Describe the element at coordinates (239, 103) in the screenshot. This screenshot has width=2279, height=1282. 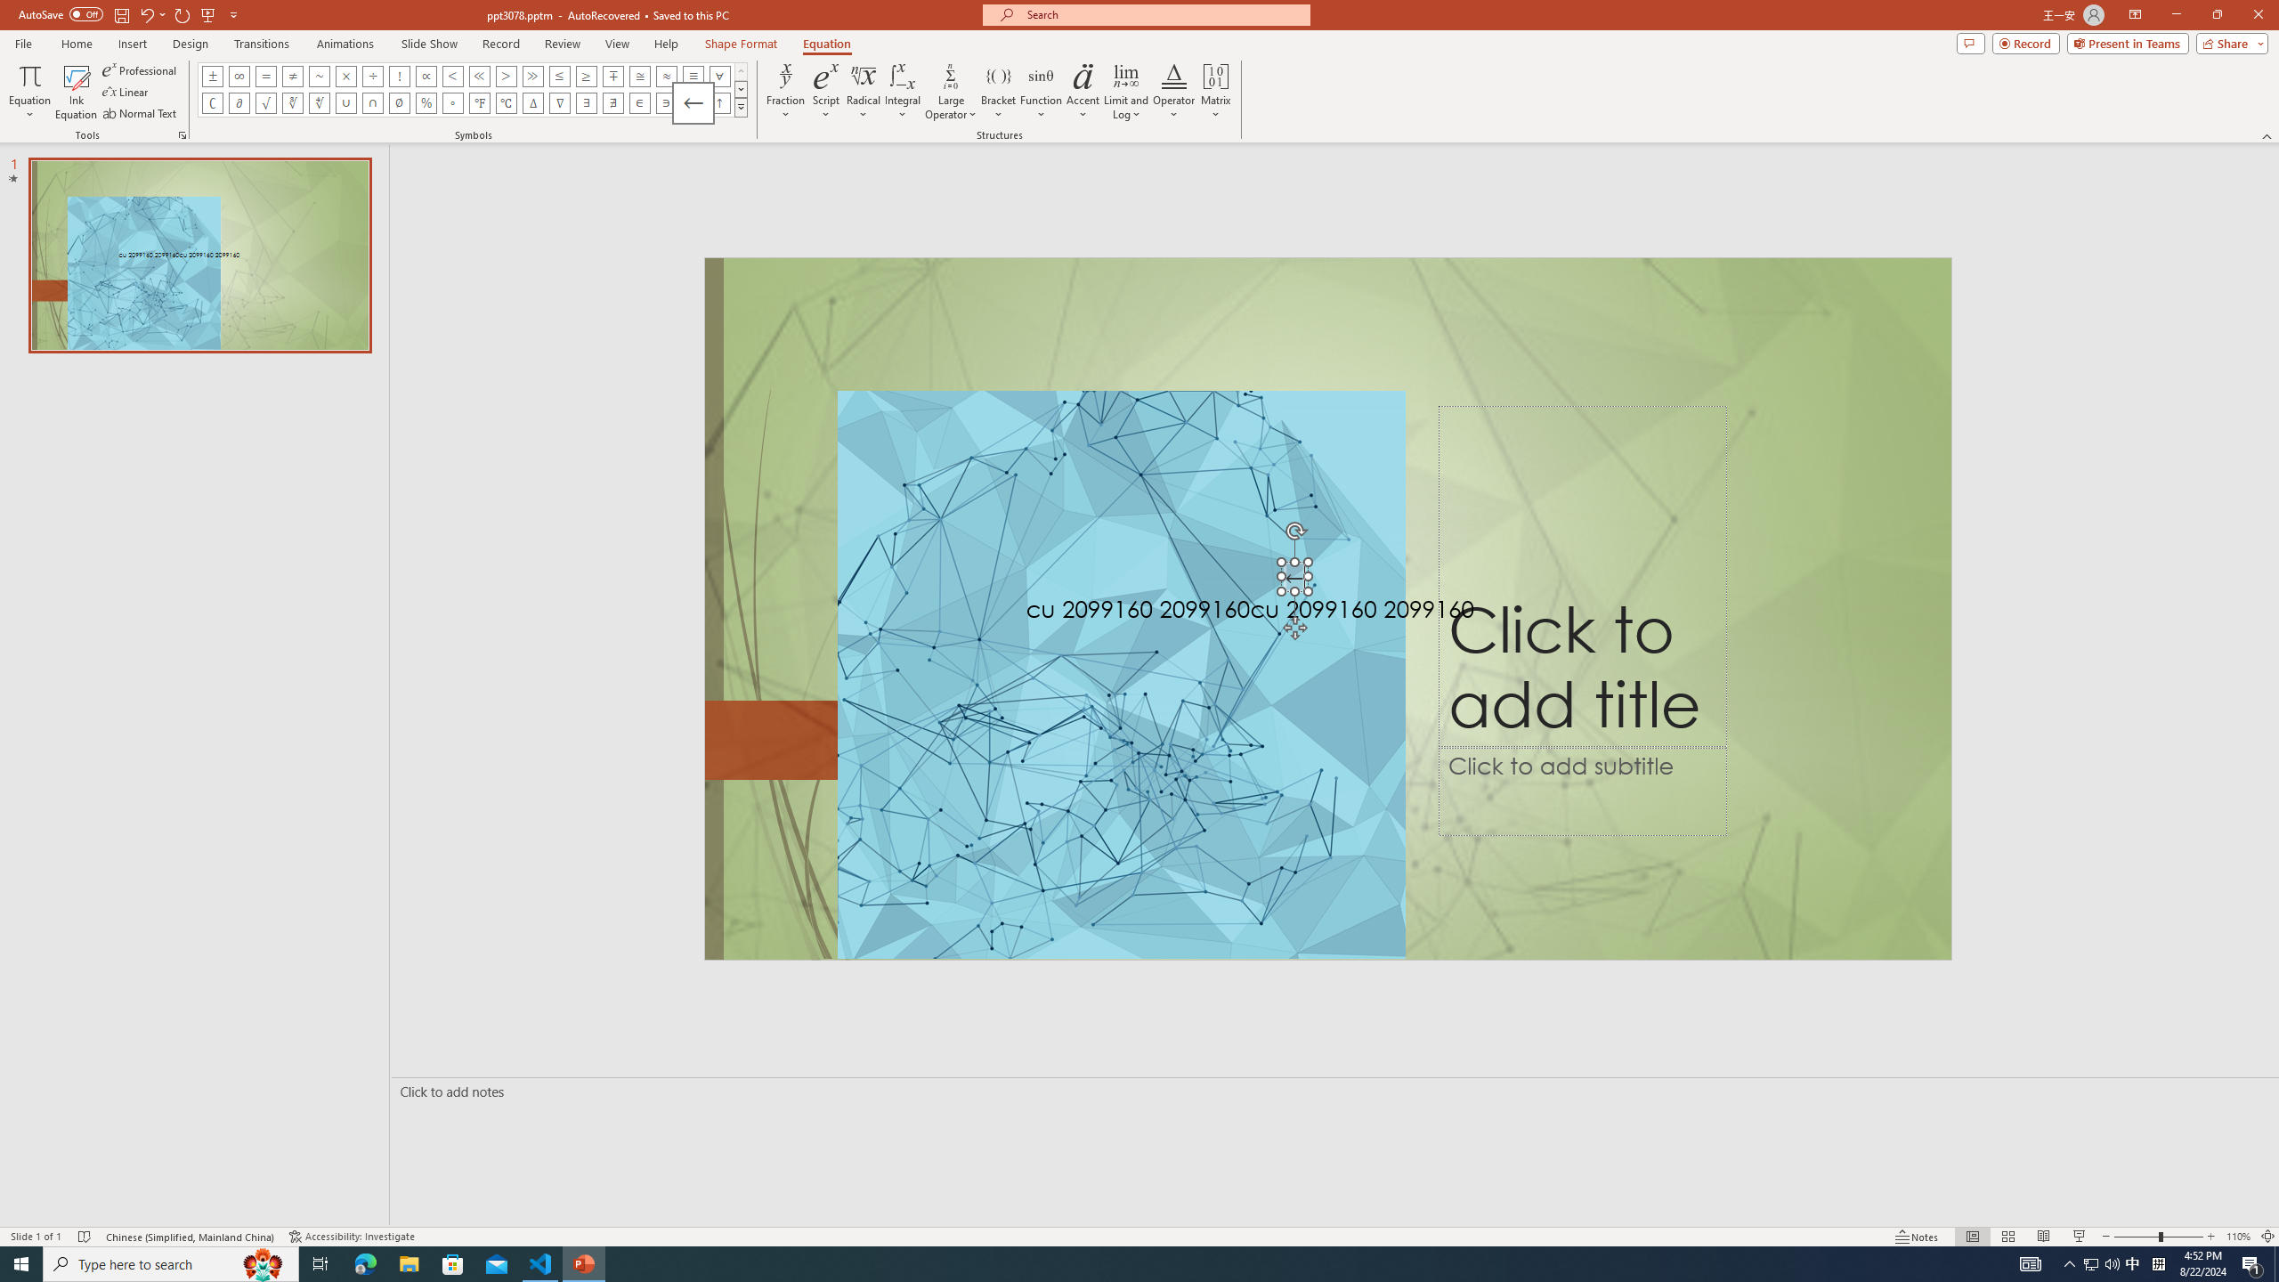
I see `Equation Symbol Partial Differential` at that location.